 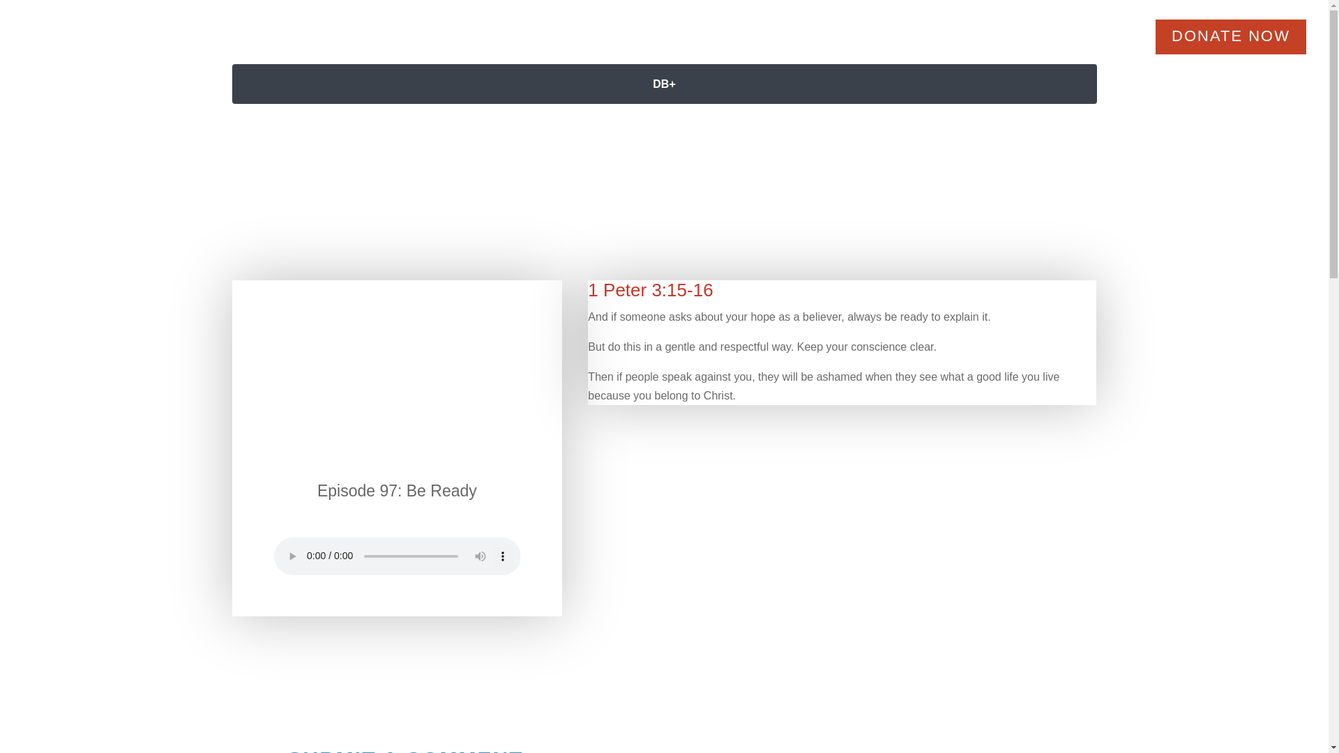 What do you see at coordinates (877, 47) in the screenshot?
I see `EVENTS` at bounding box center [877, 47].